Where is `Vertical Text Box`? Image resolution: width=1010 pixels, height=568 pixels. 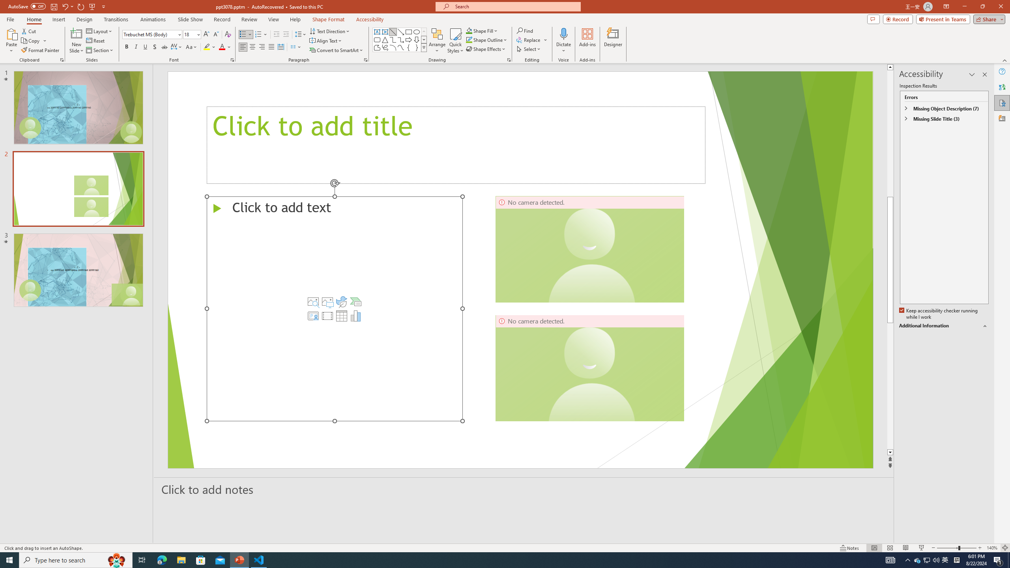
Vertical Text Box is located at coordinates (385, 32).